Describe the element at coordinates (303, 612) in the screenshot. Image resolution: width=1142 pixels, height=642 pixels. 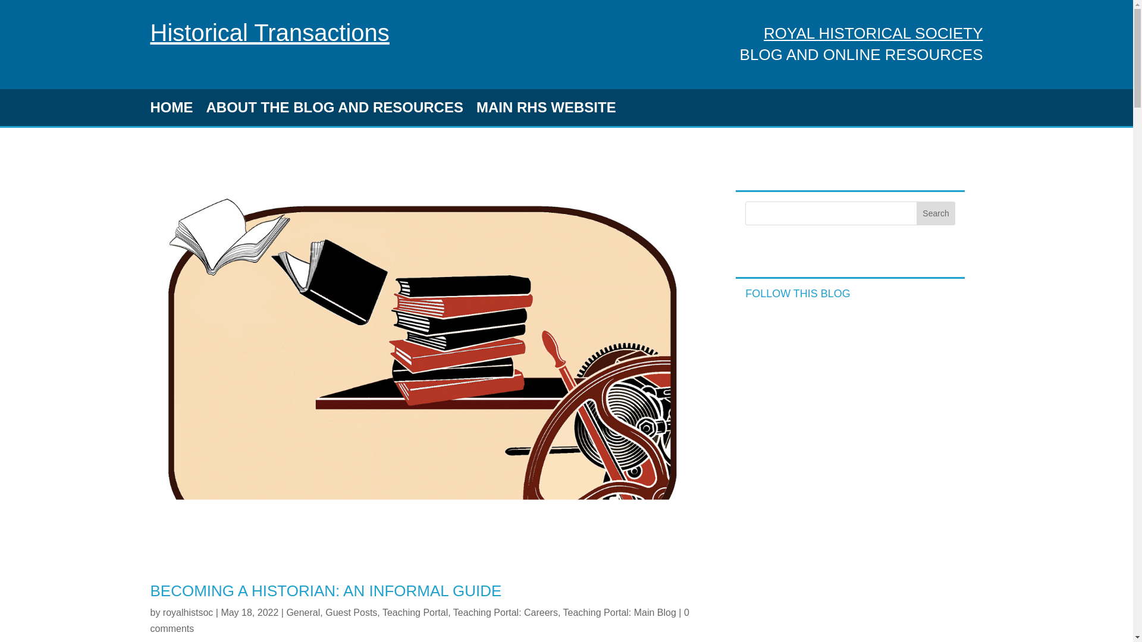
I see `General` at that location.